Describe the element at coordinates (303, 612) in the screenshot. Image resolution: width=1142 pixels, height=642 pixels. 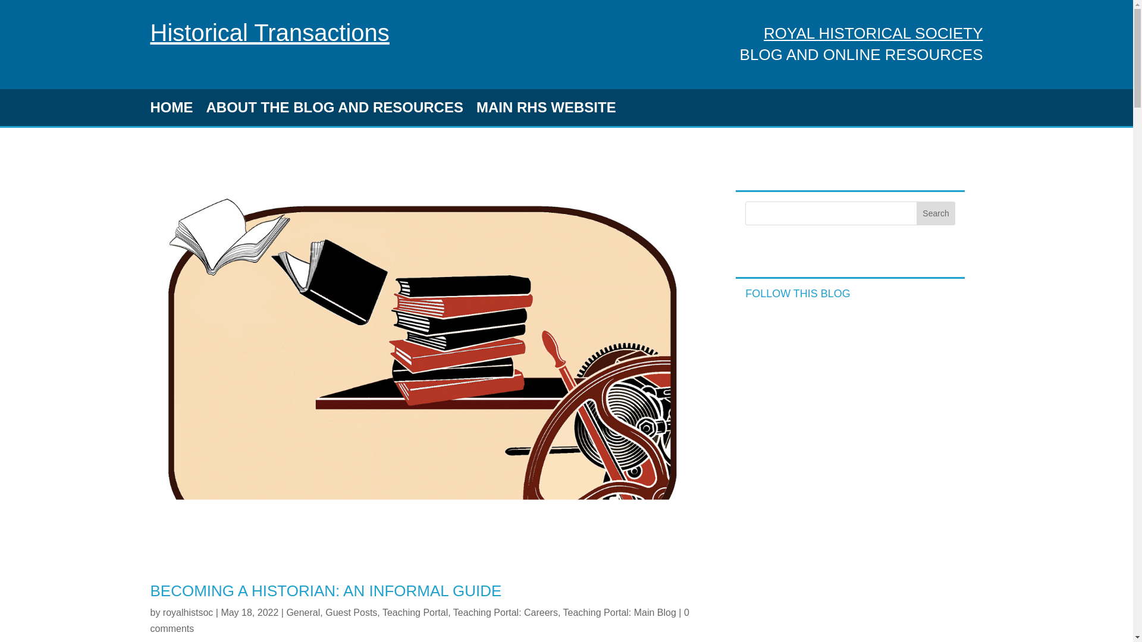
I see `General` at that location.